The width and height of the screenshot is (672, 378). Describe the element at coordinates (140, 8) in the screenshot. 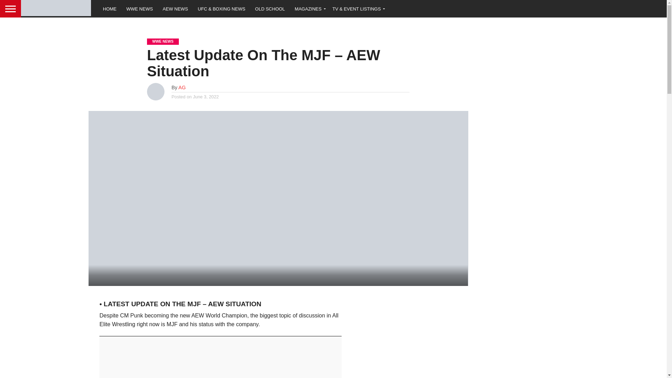

I see `WWE NEWS` at that location.